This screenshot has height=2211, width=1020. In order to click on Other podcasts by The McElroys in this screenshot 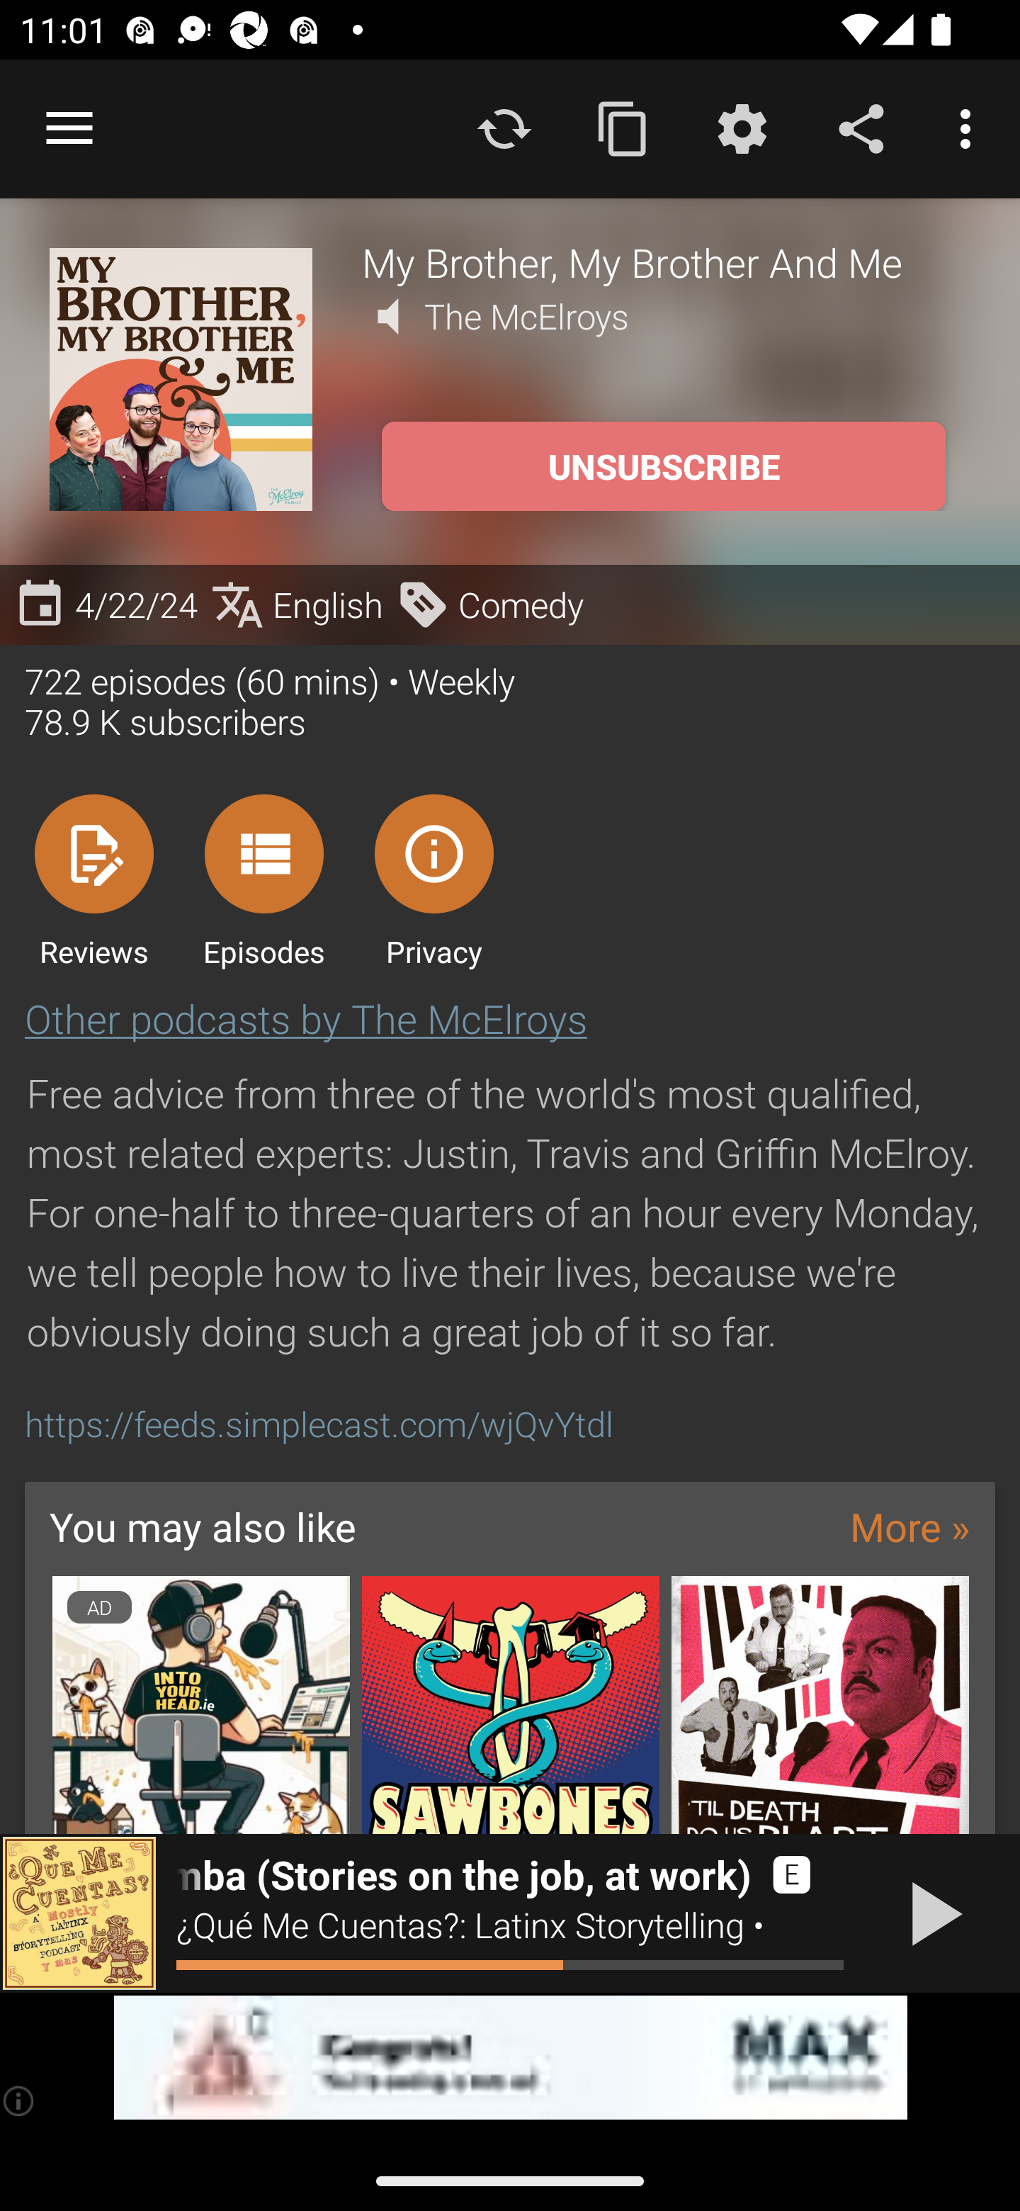, I will do `click(306, 1018)`.